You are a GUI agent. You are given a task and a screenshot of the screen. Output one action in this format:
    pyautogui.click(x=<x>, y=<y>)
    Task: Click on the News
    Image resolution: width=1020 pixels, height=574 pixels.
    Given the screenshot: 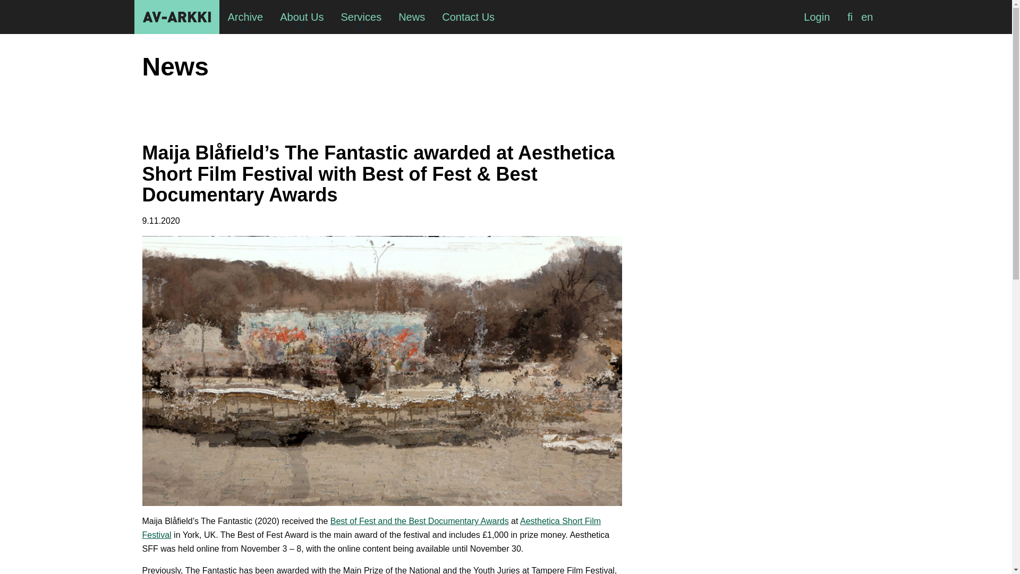 What is the action you would take?
    pyautogui.click(x=411, y=16)
    